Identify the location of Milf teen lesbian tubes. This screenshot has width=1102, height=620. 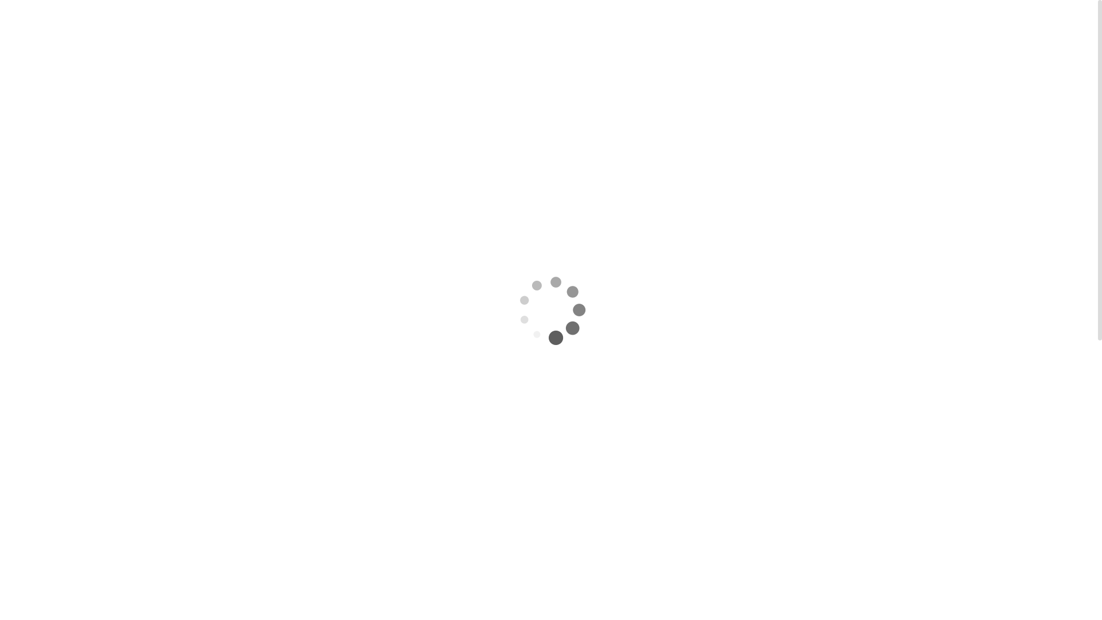
(712, 512).